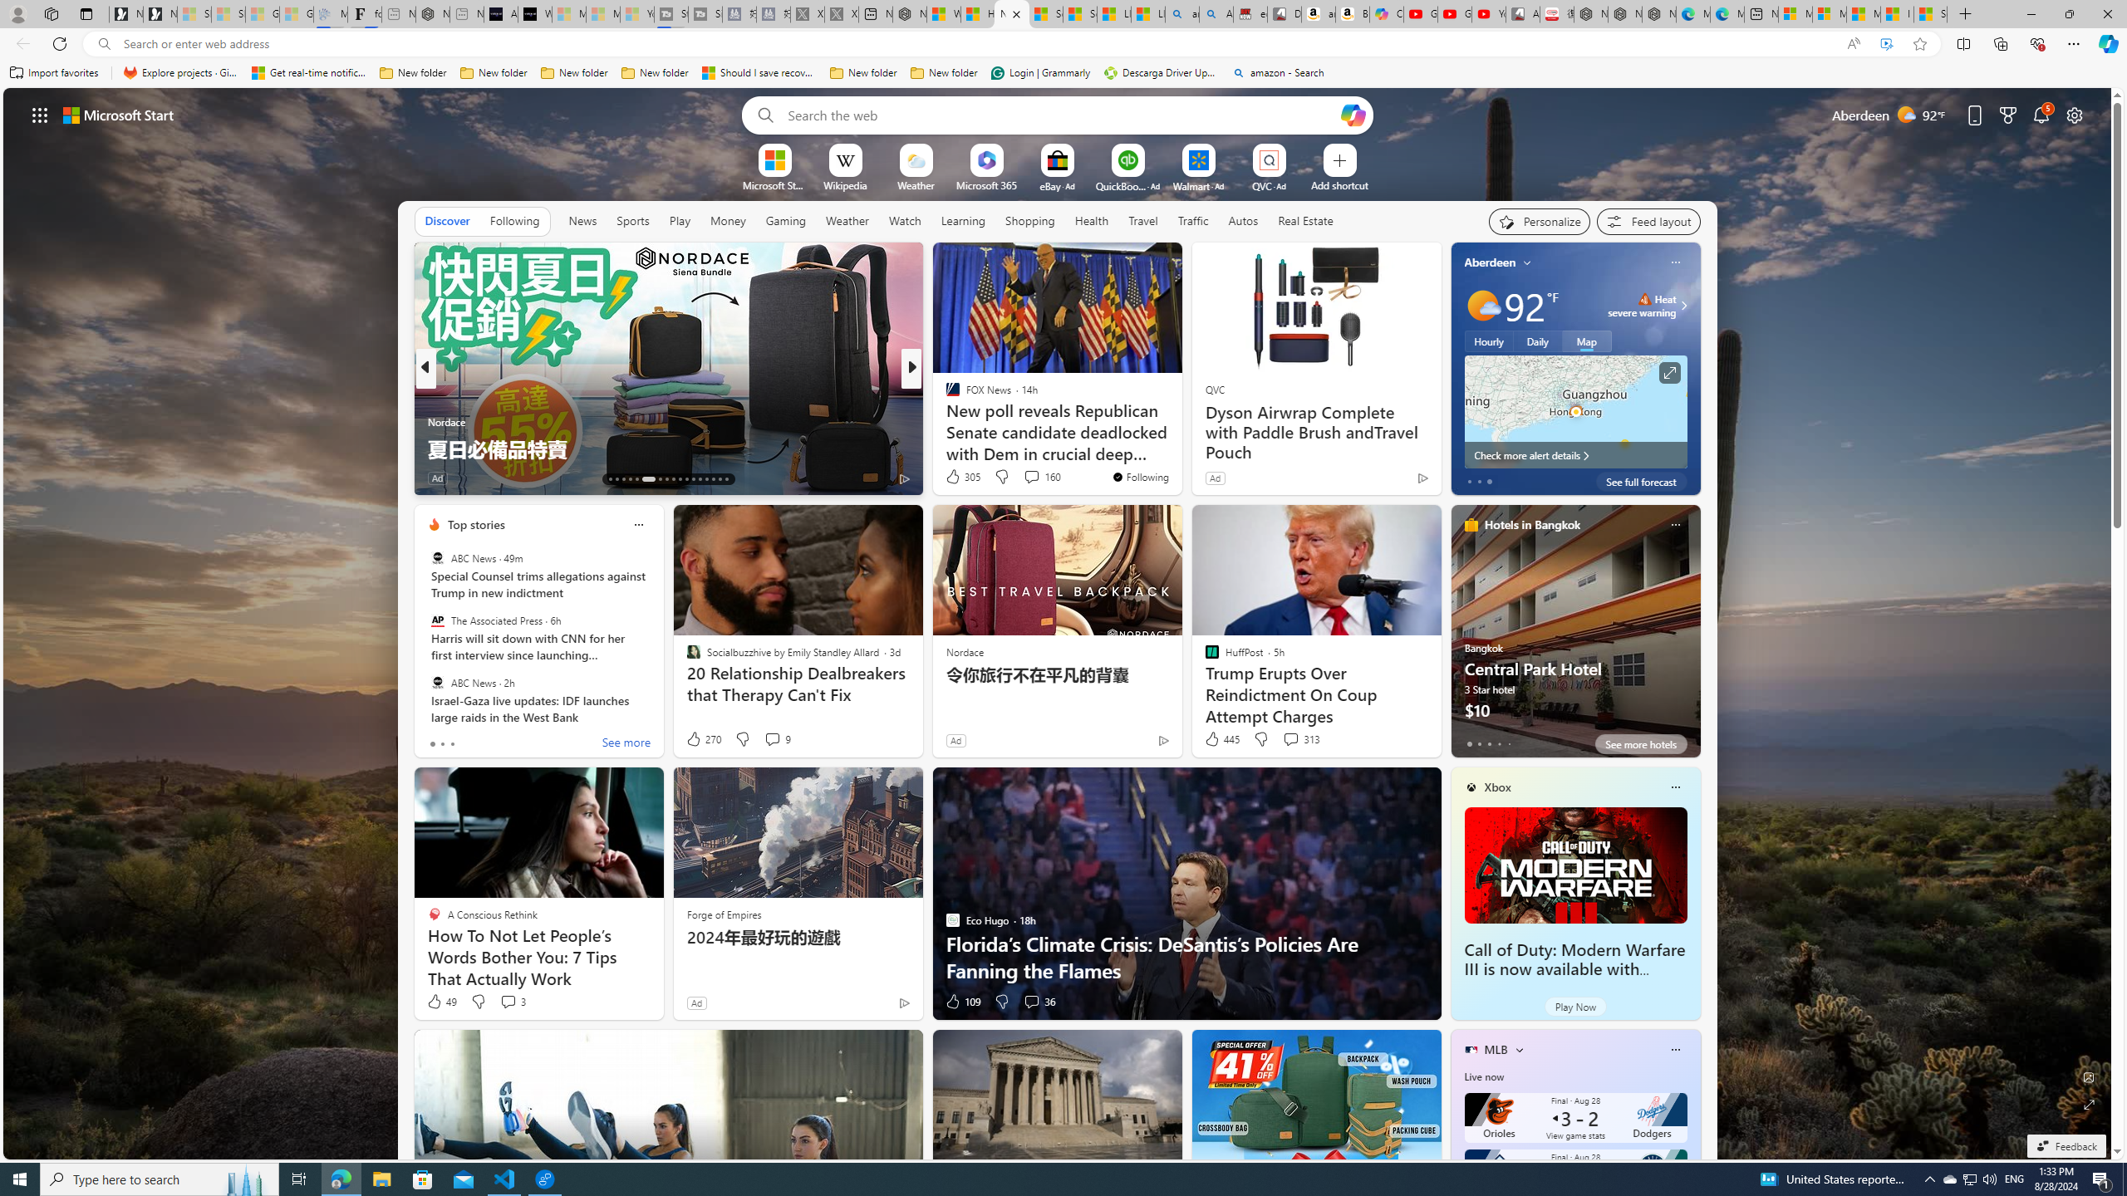  What do you see at coordinates (568, 14) in the screenshot?
I see `Microsoft Start Sports - Sleeping` at bounding box center [568, 14].